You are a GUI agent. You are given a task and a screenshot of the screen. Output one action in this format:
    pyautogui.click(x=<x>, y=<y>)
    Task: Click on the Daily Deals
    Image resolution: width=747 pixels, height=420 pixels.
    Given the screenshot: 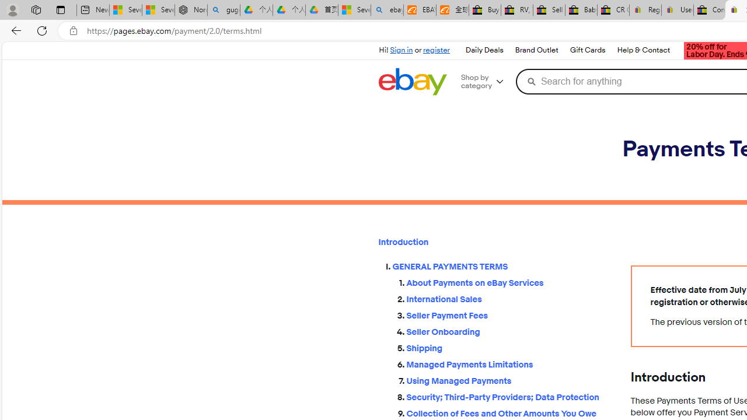 What is the action you would take?
    pyautogui.click(x=484, y=50)
    